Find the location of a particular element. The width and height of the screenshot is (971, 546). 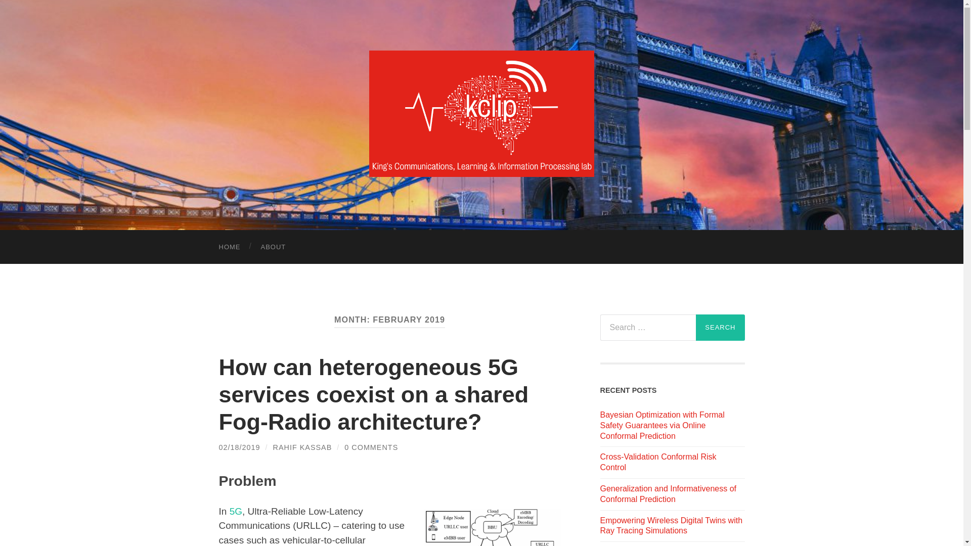

RAHIF KASSAB is located at coordinates (302, 447).